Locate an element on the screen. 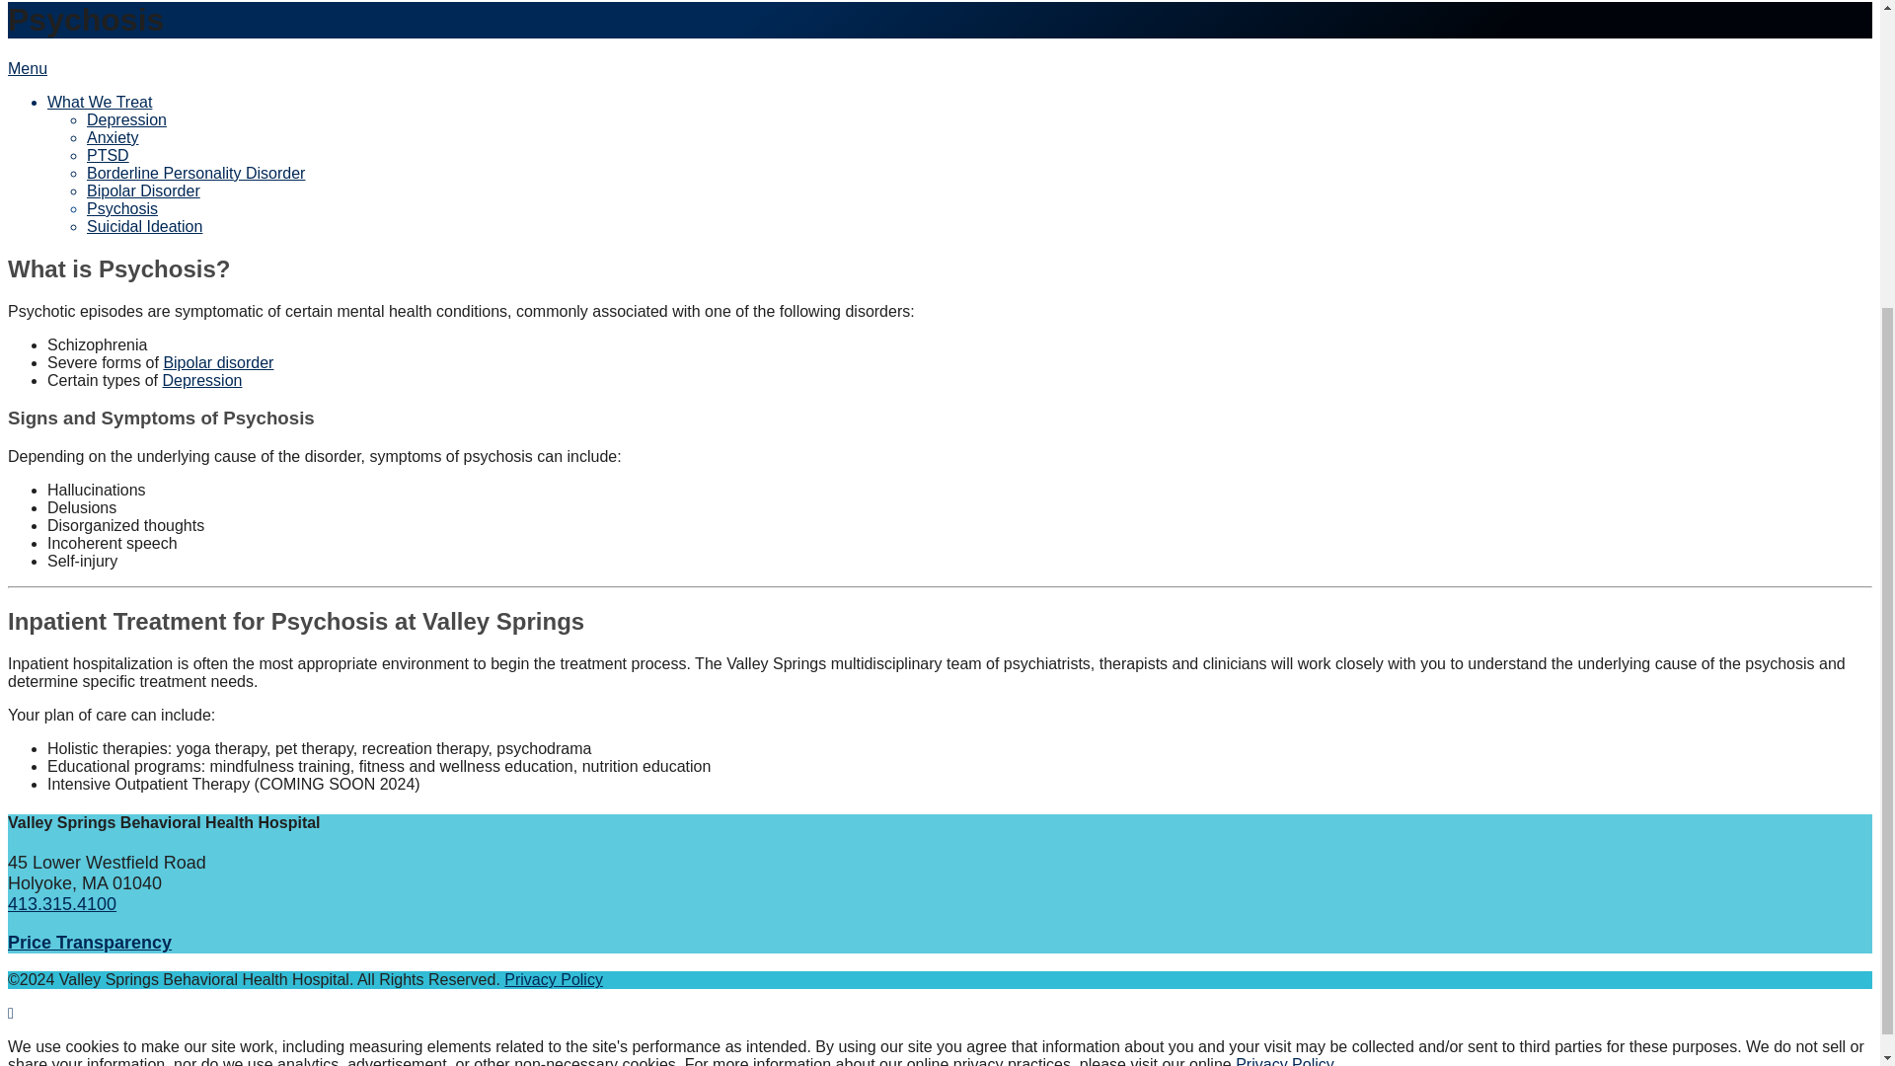 The height and width of the screenshot is (1066, 1895). Bipolar Disorder is located at coordinates (144, 190).